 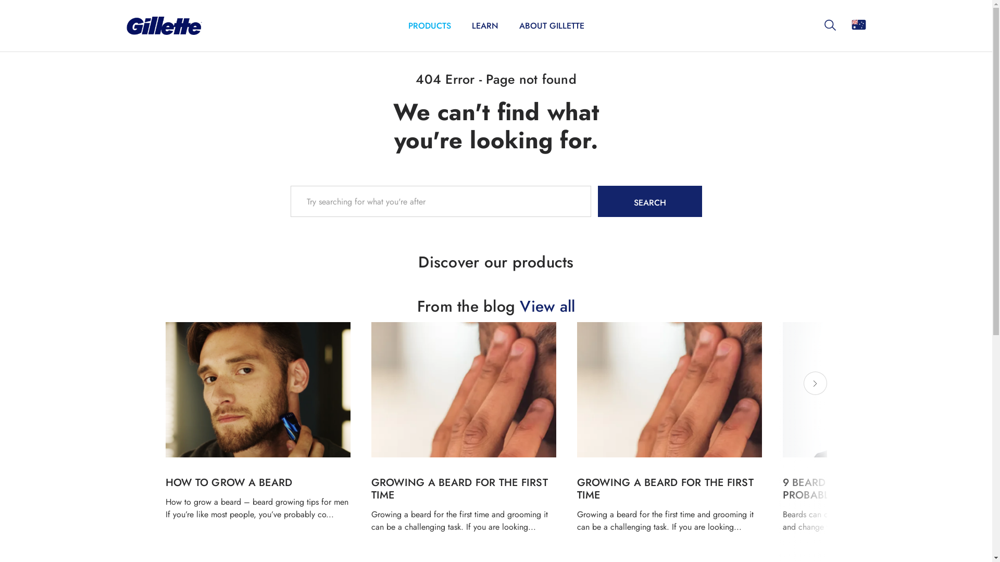 I want to click on View all, so click(x=547, y=306).